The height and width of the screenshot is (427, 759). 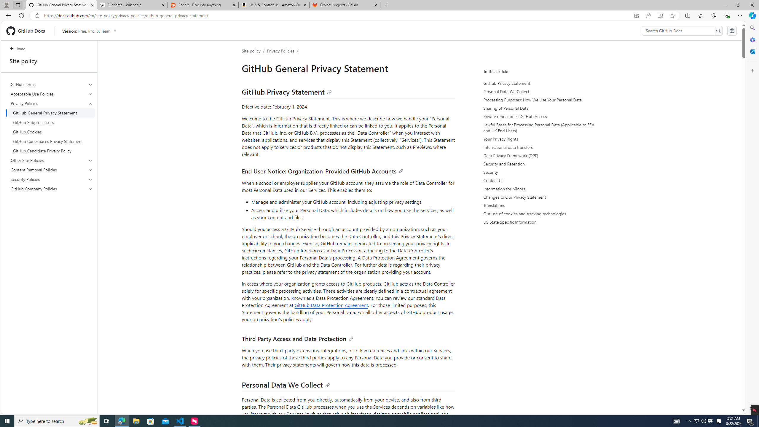 I want to click on Security, so click(x=538, y=172).